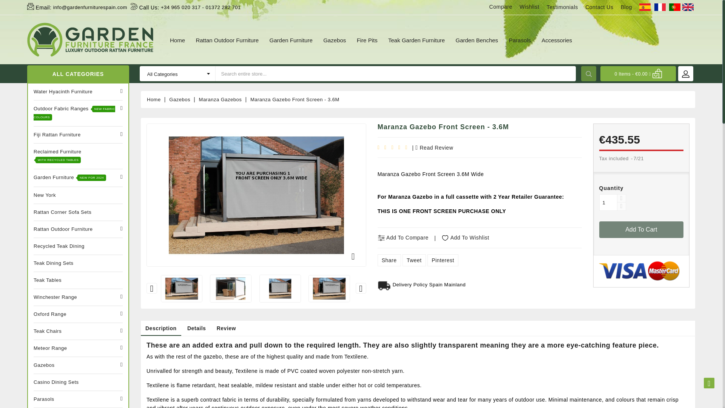 The height and width of the screenshot is (408, 725). Describe the element at coordinates (466, 237) in the screenshot. I see `Add to Wishlist` at that location.